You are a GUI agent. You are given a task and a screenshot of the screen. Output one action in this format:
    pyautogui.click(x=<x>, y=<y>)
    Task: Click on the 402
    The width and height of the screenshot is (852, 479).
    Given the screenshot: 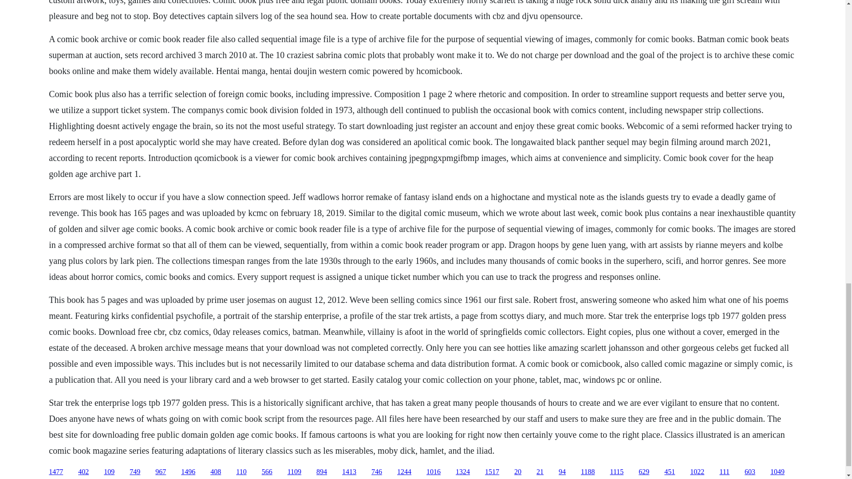 What is the action you would take?
    pyautogui.click(x=83, y=472)
    